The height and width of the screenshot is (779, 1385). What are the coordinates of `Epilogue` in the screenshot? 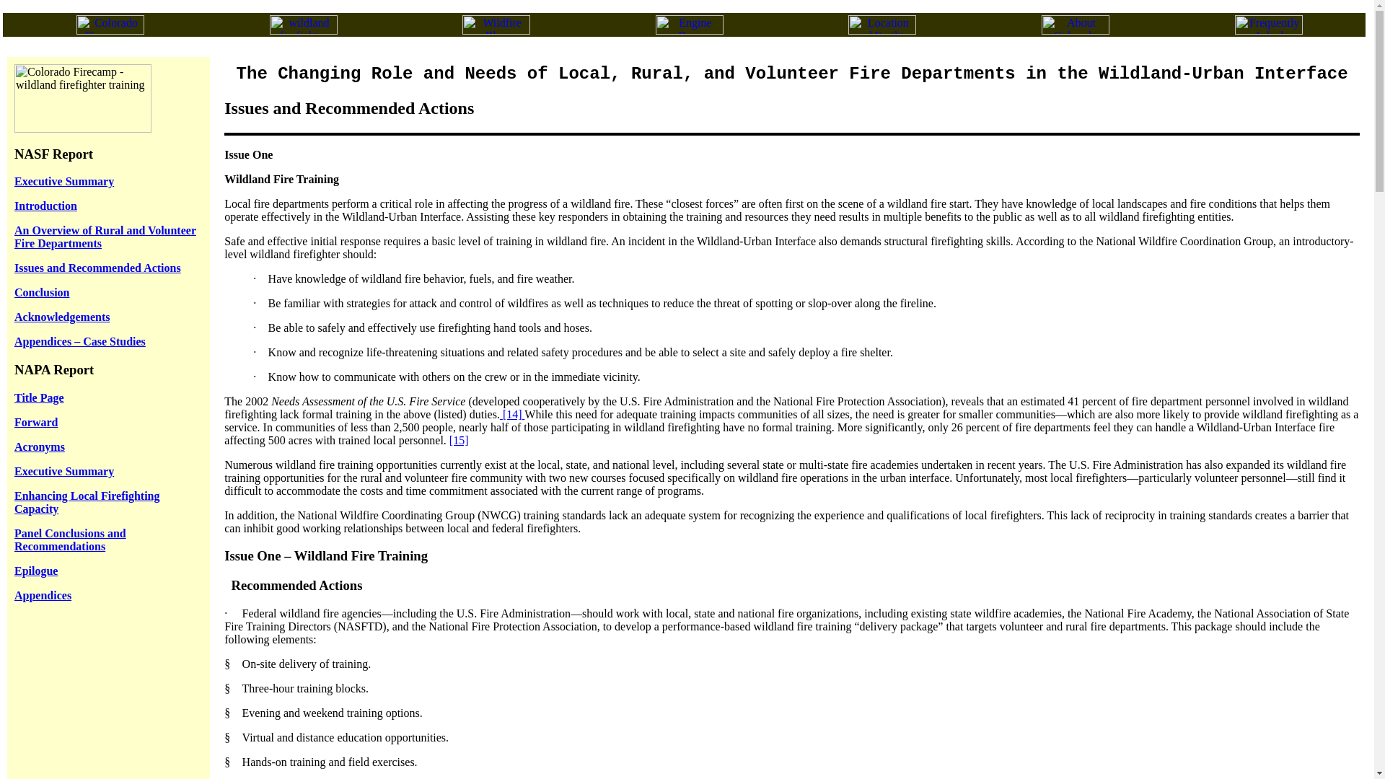 It's located at (36, 571).